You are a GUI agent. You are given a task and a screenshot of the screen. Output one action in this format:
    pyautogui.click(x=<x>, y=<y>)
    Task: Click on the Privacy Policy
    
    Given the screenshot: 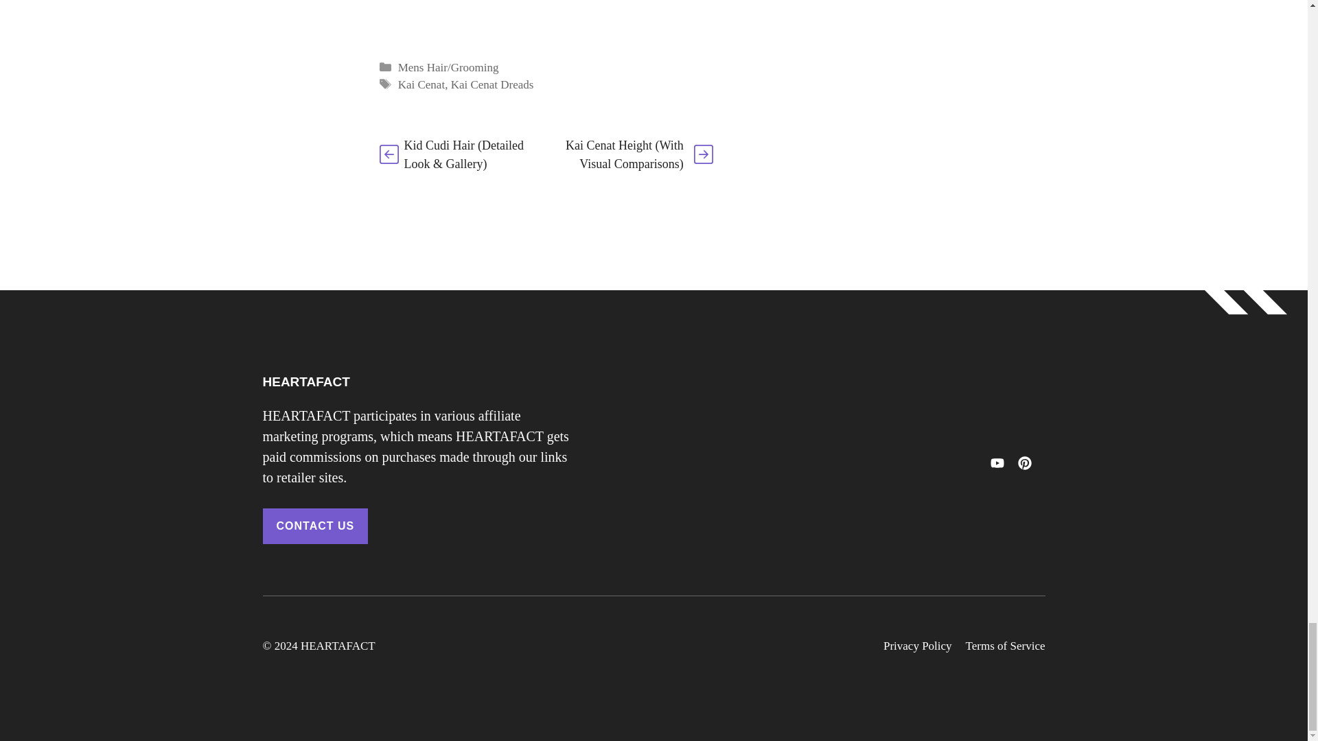 What is the action you would take?
    pyautogui.click(x=917, y=646)
    